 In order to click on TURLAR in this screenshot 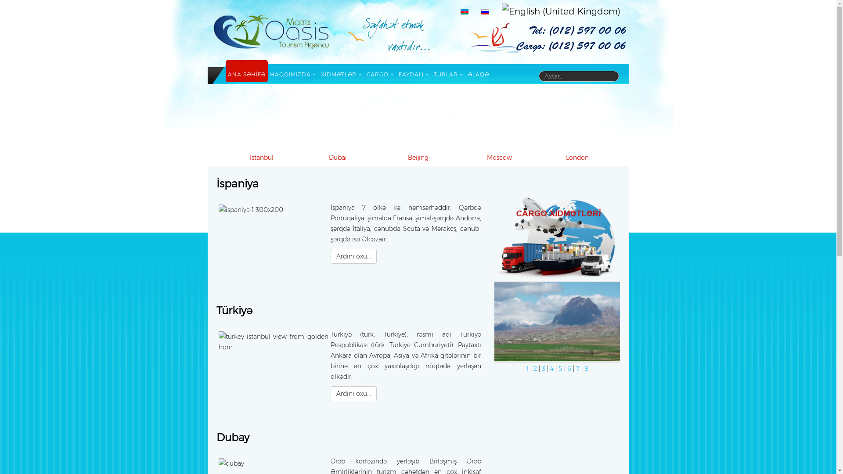, I will do `click(448, 71)`.